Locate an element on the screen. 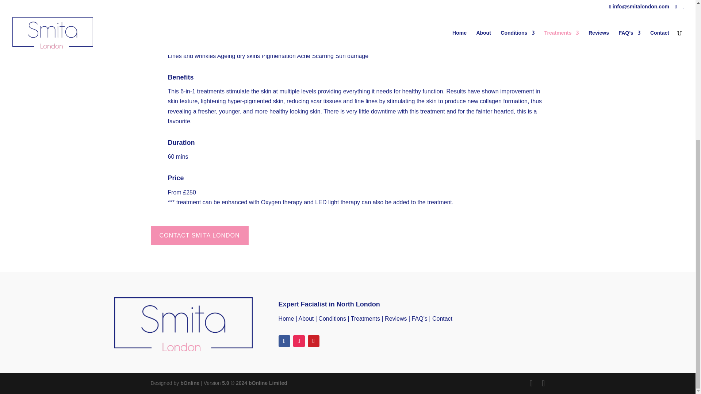  Frequently asked questions and answers is located at coordinates (420, 318).